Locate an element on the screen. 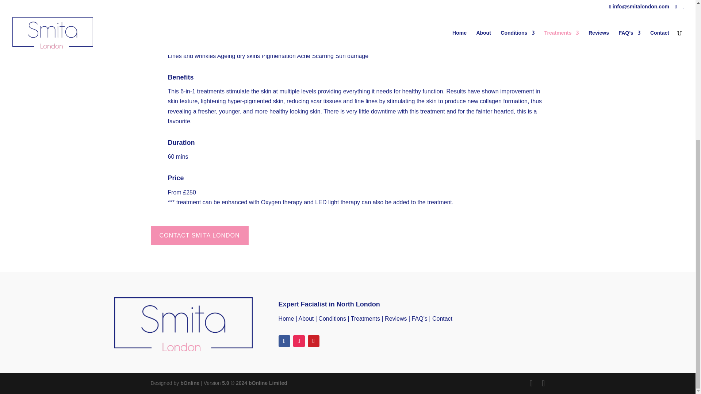  Frequently asked questions and answers is located at coordinates (420, 318).